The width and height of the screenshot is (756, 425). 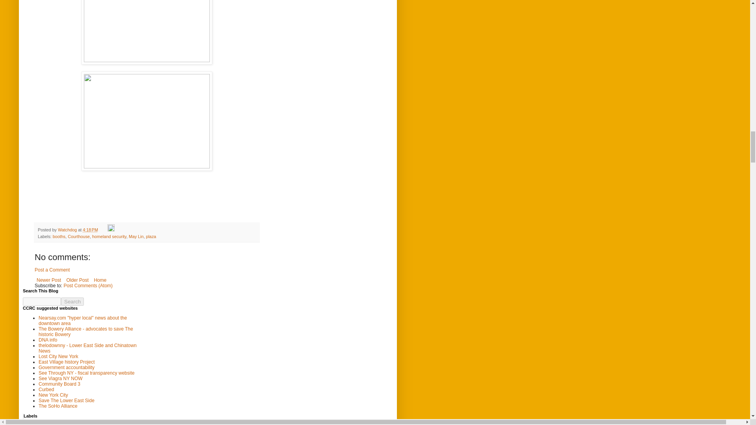 I want to click on search, so click(x=72, y=301).